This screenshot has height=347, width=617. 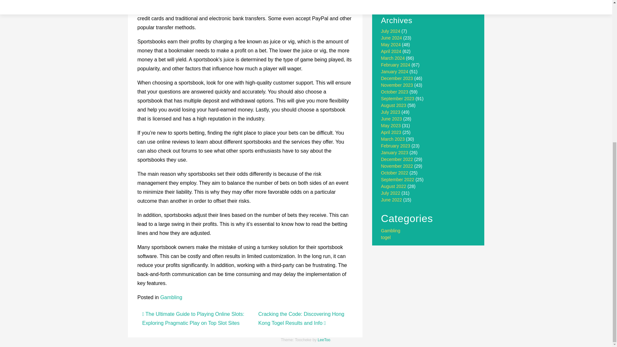 I want to click on September 2022, so click(x=398, y=179).